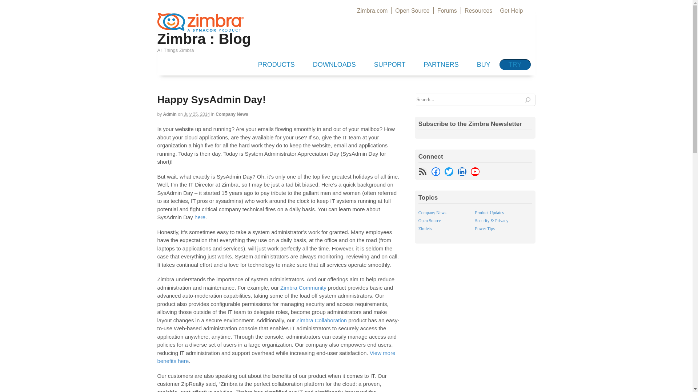 This screenshot has width=698, height=392. I want to click on Posts by admin, so click(170, 114).